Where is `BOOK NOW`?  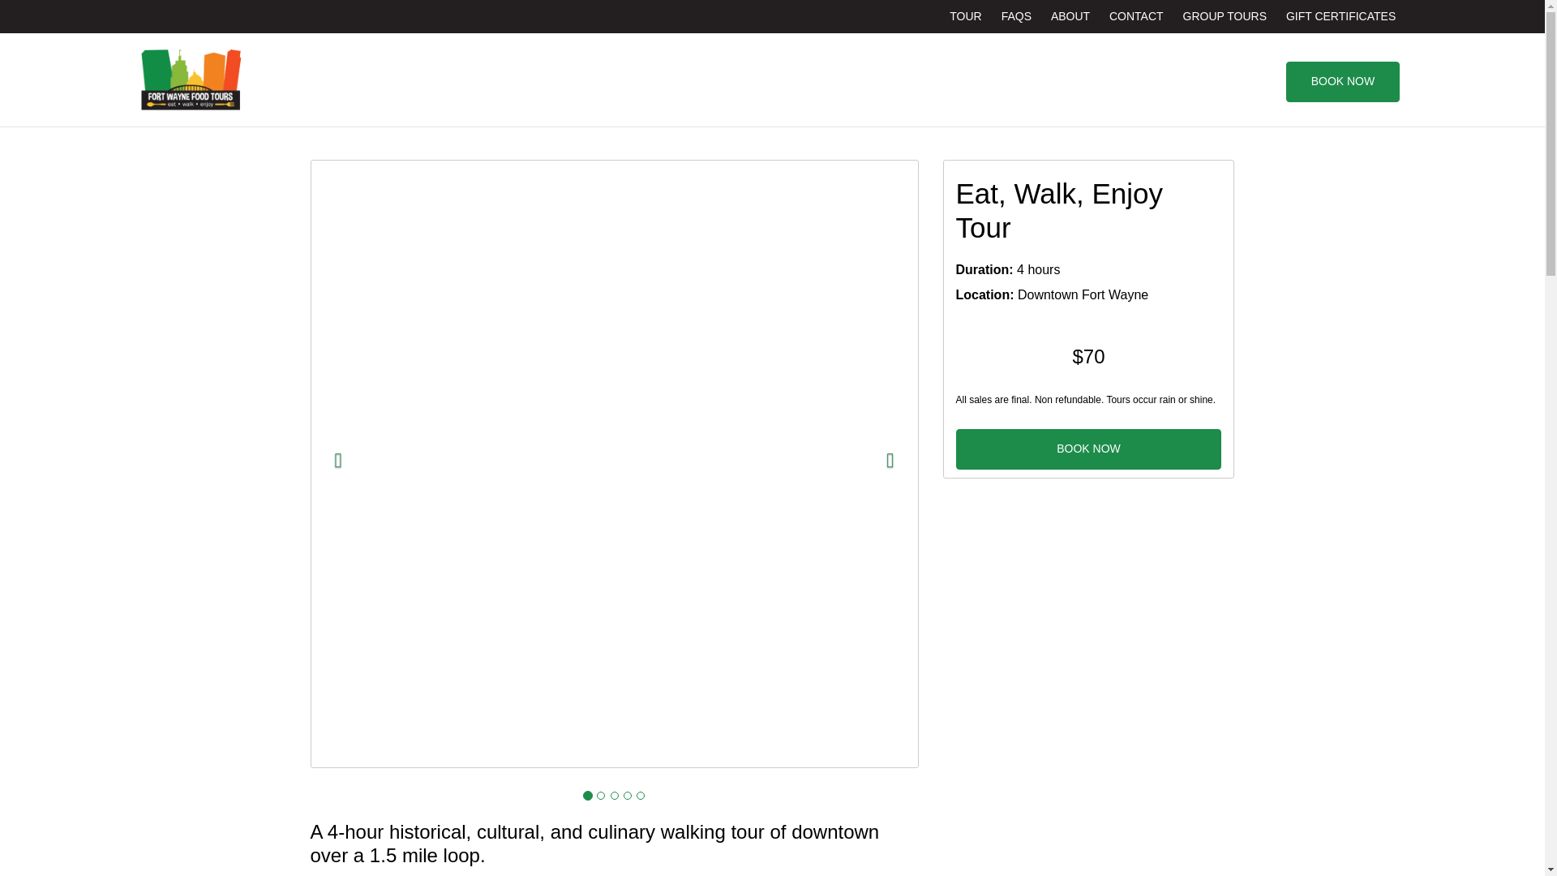
BOOK NOW is located at coordinates (1343, 81).